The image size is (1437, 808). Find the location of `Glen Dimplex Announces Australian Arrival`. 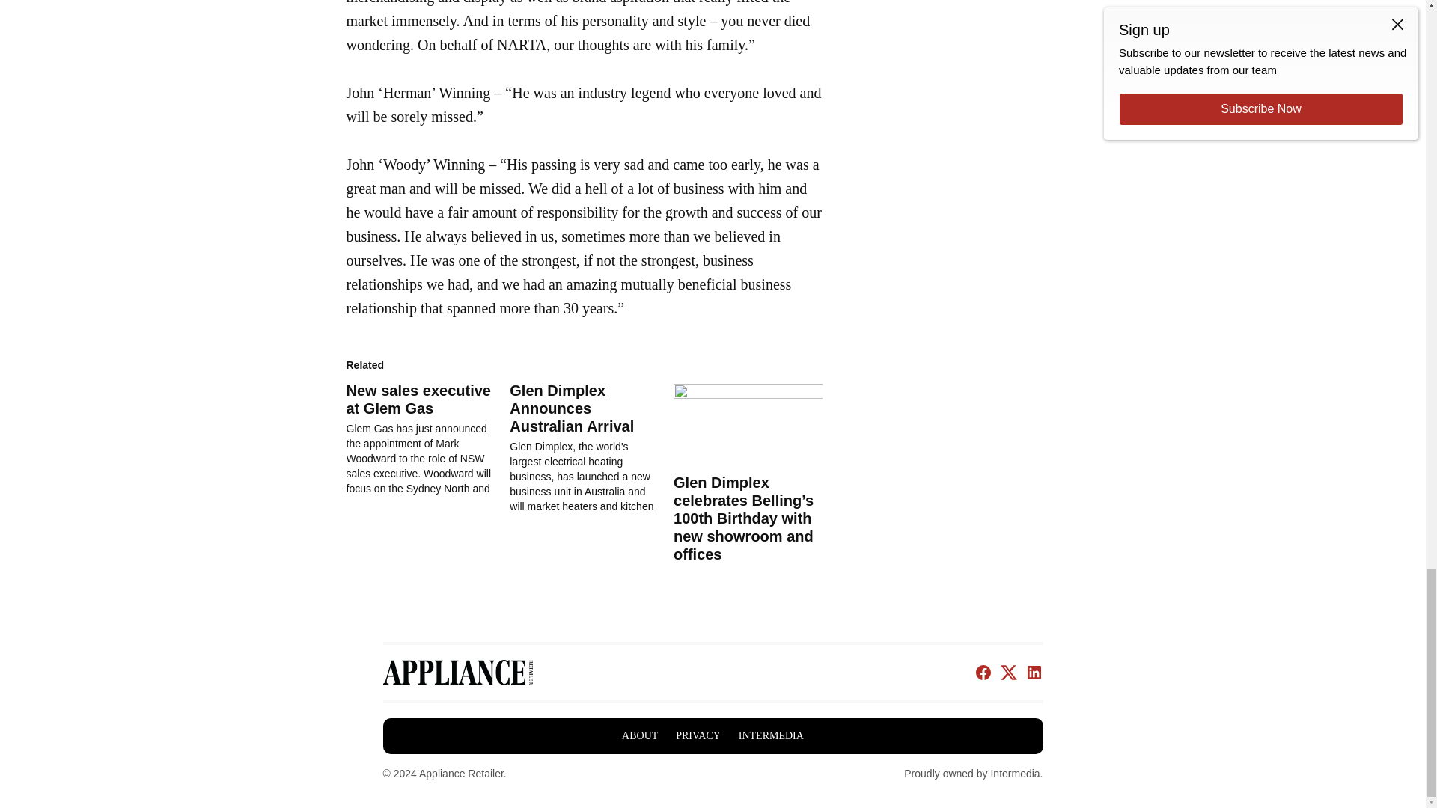

Glen Dimplex Announces Australian Arrival is located at coordinates (572, 408).